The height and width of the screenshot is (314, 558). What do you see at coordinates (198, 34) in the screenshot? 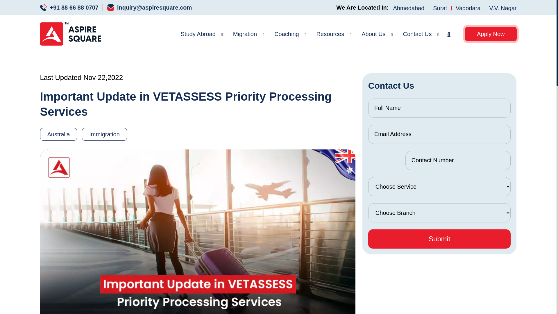
I see `Study Abroad` at bounding box center [198, 34].